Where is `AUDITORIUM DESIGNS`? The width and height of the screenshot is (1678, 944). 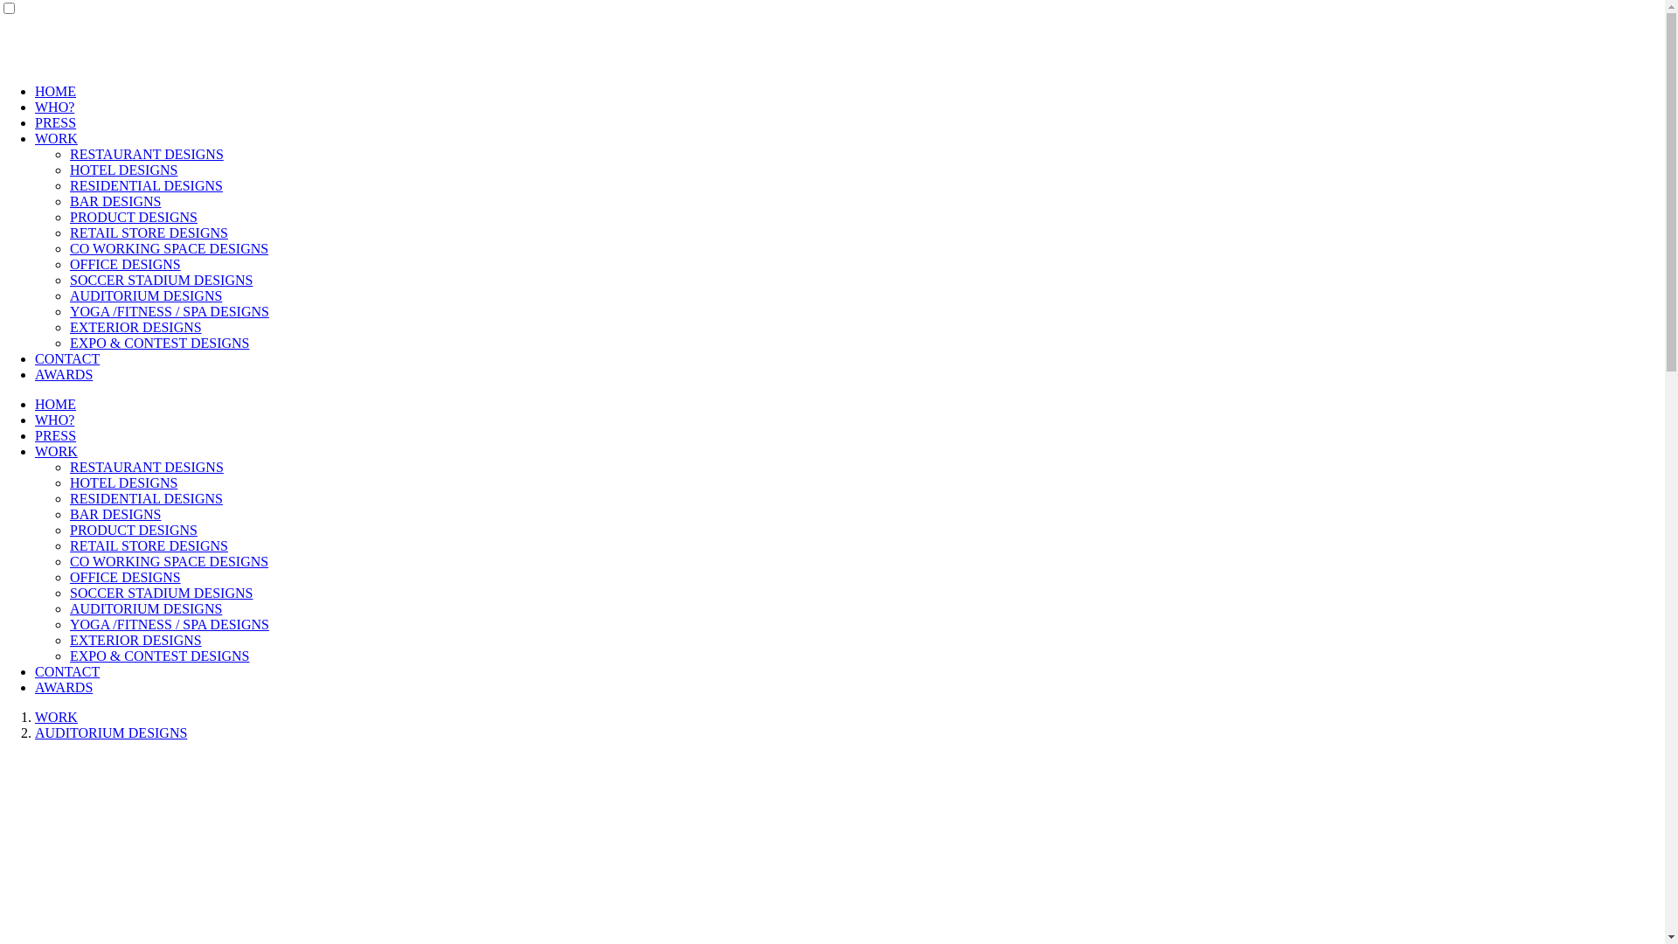
AUDITORIUM DESIGNS is located at coordinates (111, 732).